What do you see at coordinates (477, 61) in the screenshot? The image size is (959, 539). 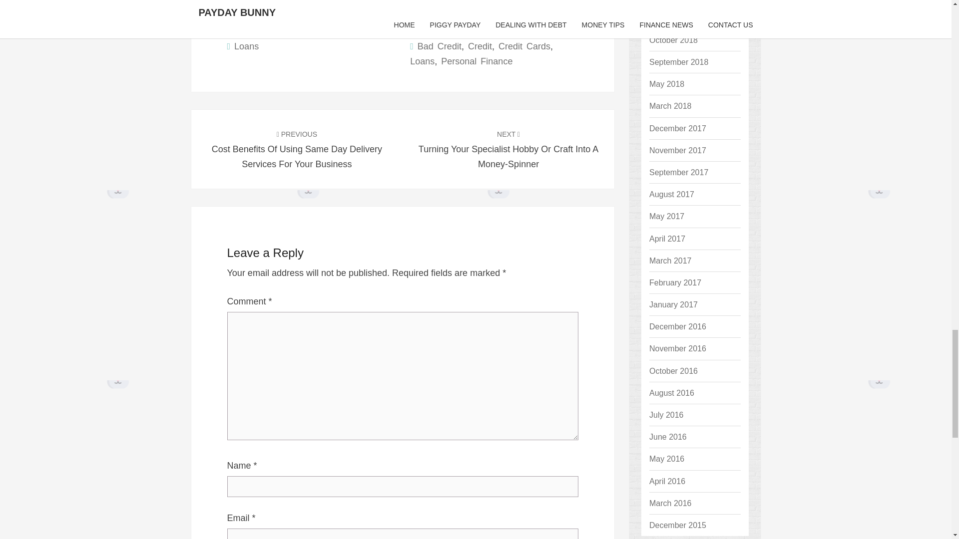 I see `Personal Finance` at bounding box center [477, 61].